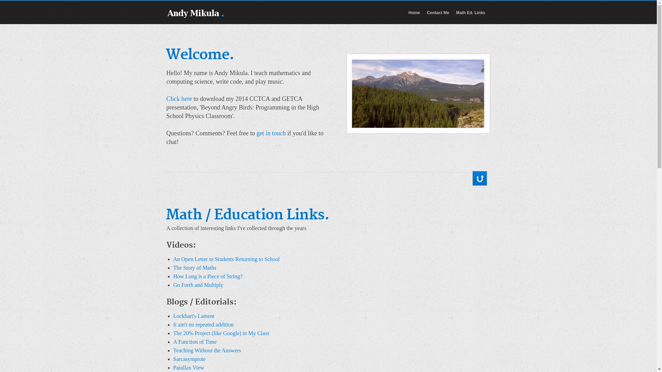 This screenshot has height=372, width=662. What do you see at coordinates (207, 351) in the screenshot?
I see `Teaching Without the Answers` at bounding box center [207, 351].